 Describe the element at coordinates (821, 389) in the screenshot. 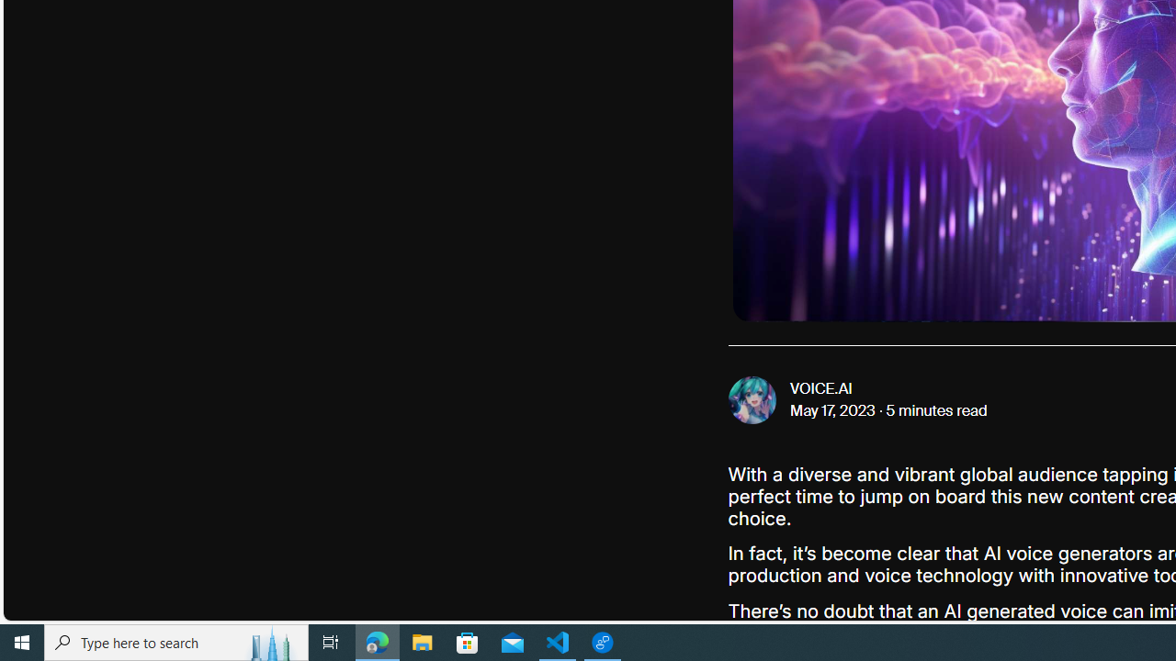

I see `VOICE.AI` at that location.